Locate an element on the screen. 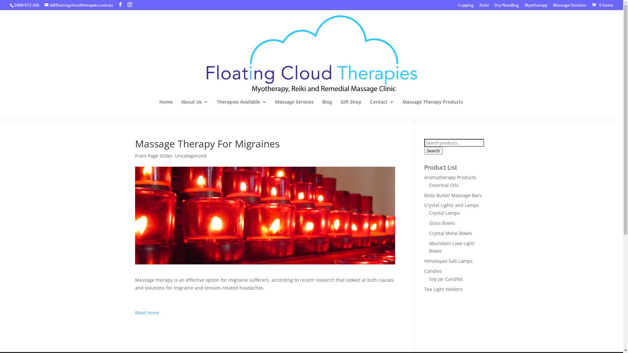 The height and width of the screenshot is (353, 628). Contact is located at coordinates (382, 110).